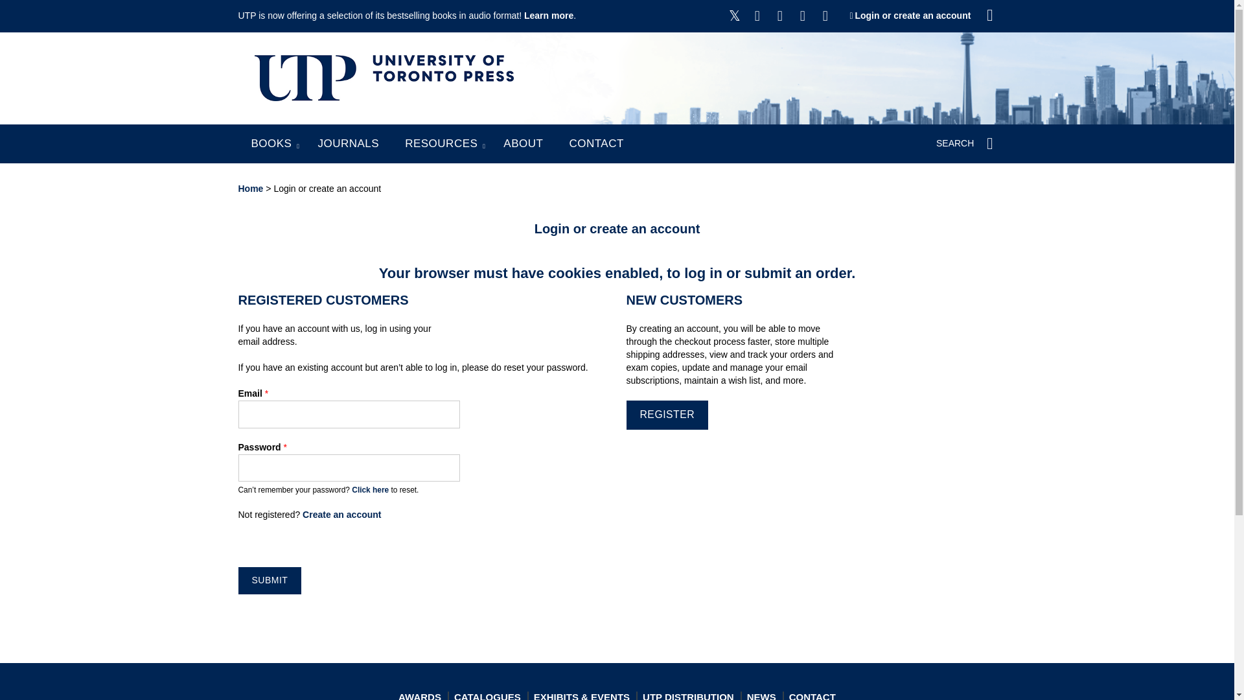 The image size is (1244, 700). What do you see at coordinates (523, 144) in the screenshot?
I see `ABOUT` at bounding box center [523, 144].